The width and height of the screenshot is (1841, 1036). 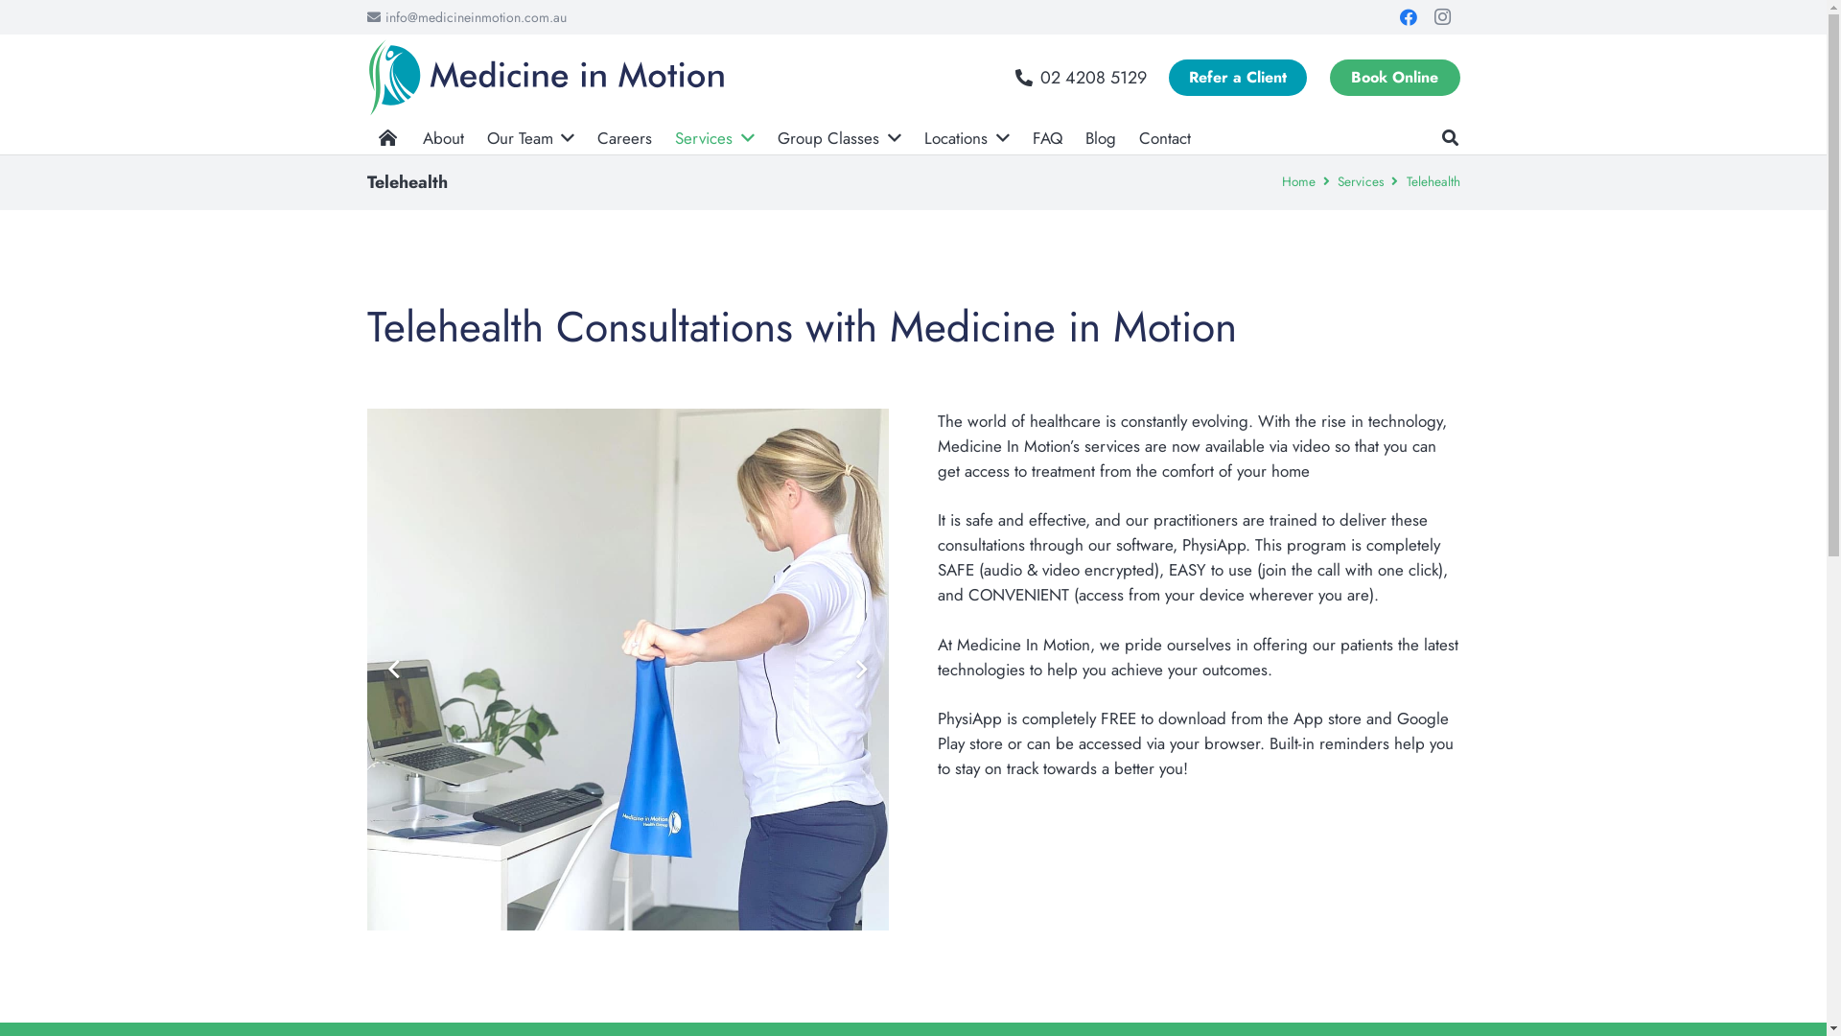 I want to click on Services, so click(x=967, y=779).